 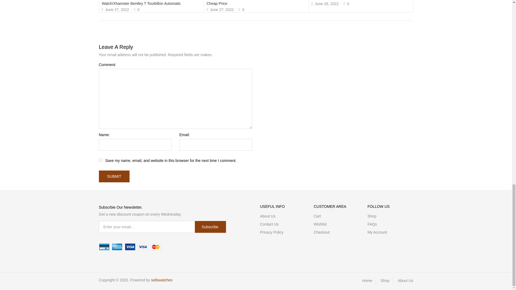 What do you see at coordinates (210, 227) in the screenshot?
I see `subscribe` at bounding box center [210, 227].